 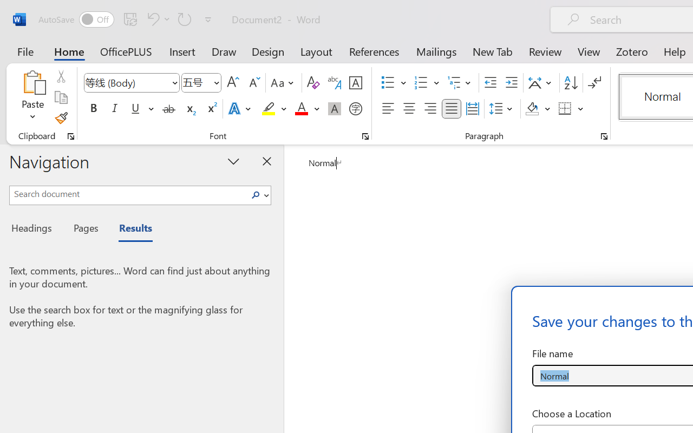 I want to click on Customize Quick Access Toolbar, so click(x=208, y=19).